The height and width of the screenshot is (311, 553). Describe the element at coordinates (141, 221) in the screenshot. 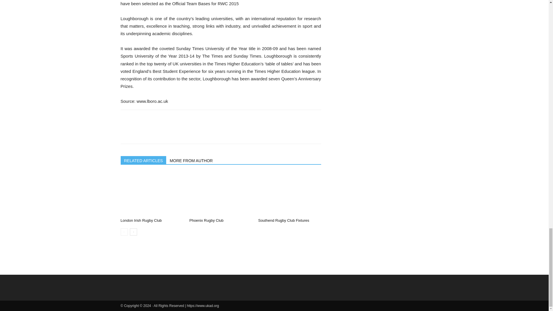

I see `London Irish Rugby Club` at that location.